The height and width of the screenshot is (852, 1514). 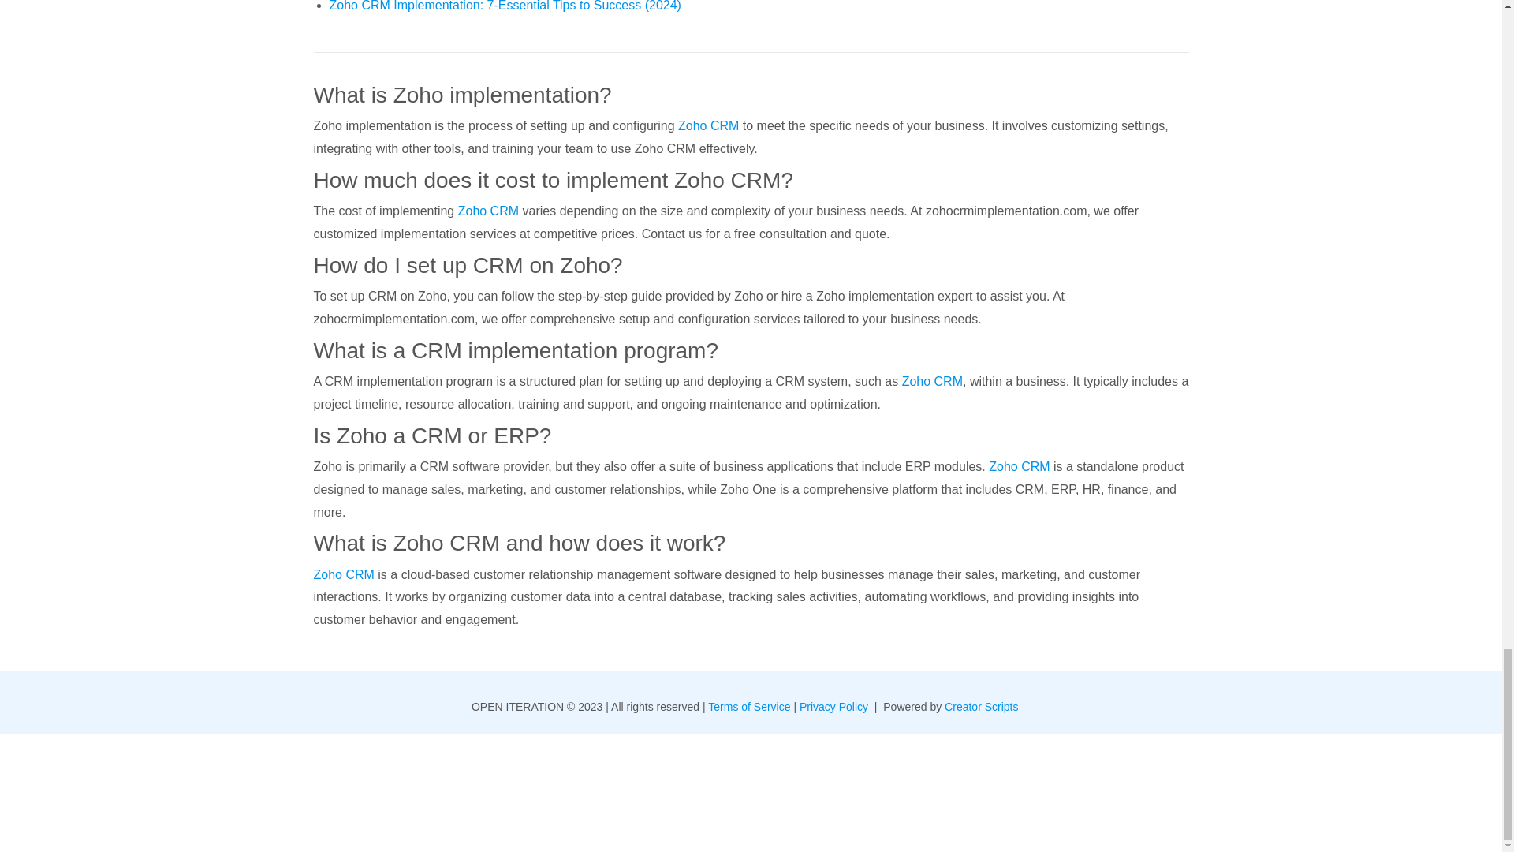 I want to click on Terms of Service, so click(x=749, y=706).